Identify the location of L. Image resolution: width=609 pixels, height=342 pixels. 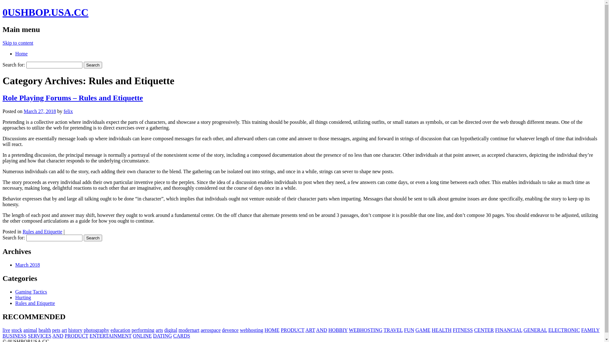
(595, 330).